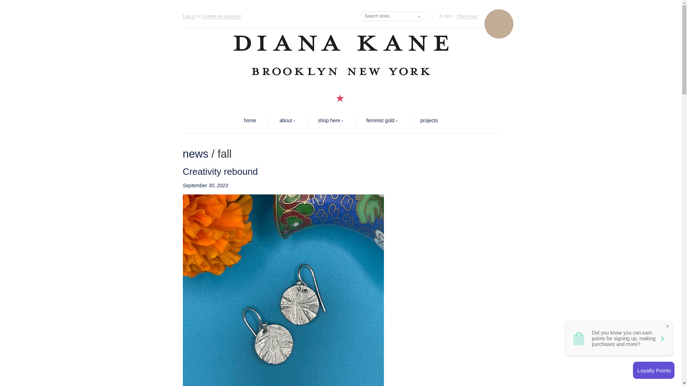 The image size is (687, 386). What do you see at coordinates (653, 370) in the screenshot?
I see `LoyaltyLion beacon` at bounding box center [653, 370].